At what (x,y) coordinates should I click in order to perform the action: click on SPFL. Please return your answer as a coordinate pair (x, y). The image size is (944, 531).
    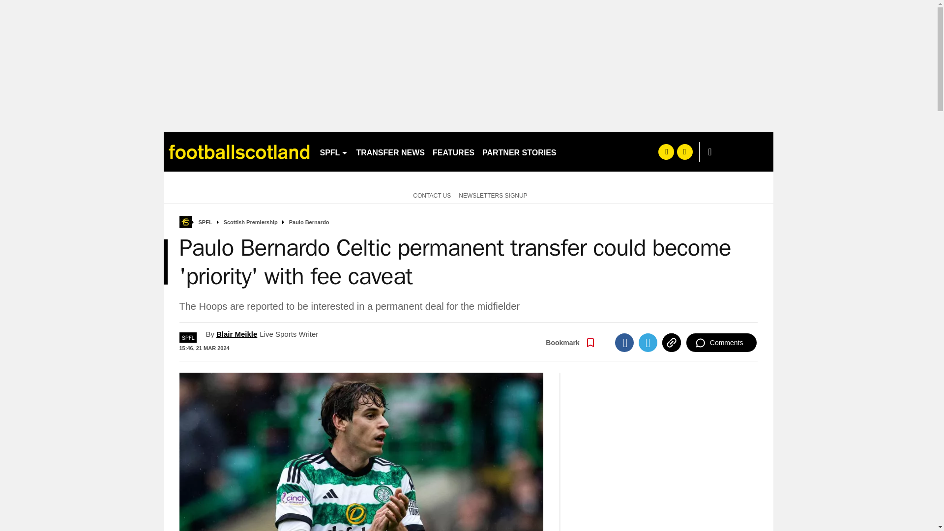
    Looking at the image, I should click on (333, 151).